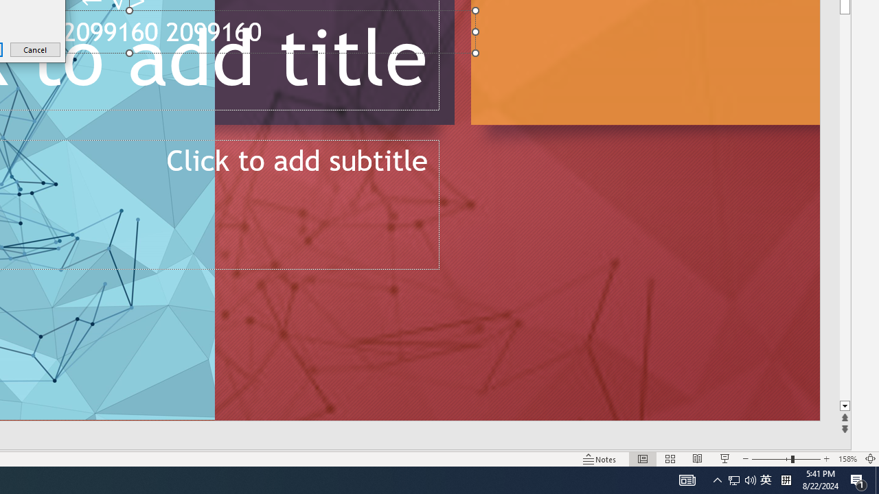 The width and height of the screenshot is (879, 494). Describe the element at coordinates (858, 480) in the screenshot. I see `User Promoted Notification Area` at that location.